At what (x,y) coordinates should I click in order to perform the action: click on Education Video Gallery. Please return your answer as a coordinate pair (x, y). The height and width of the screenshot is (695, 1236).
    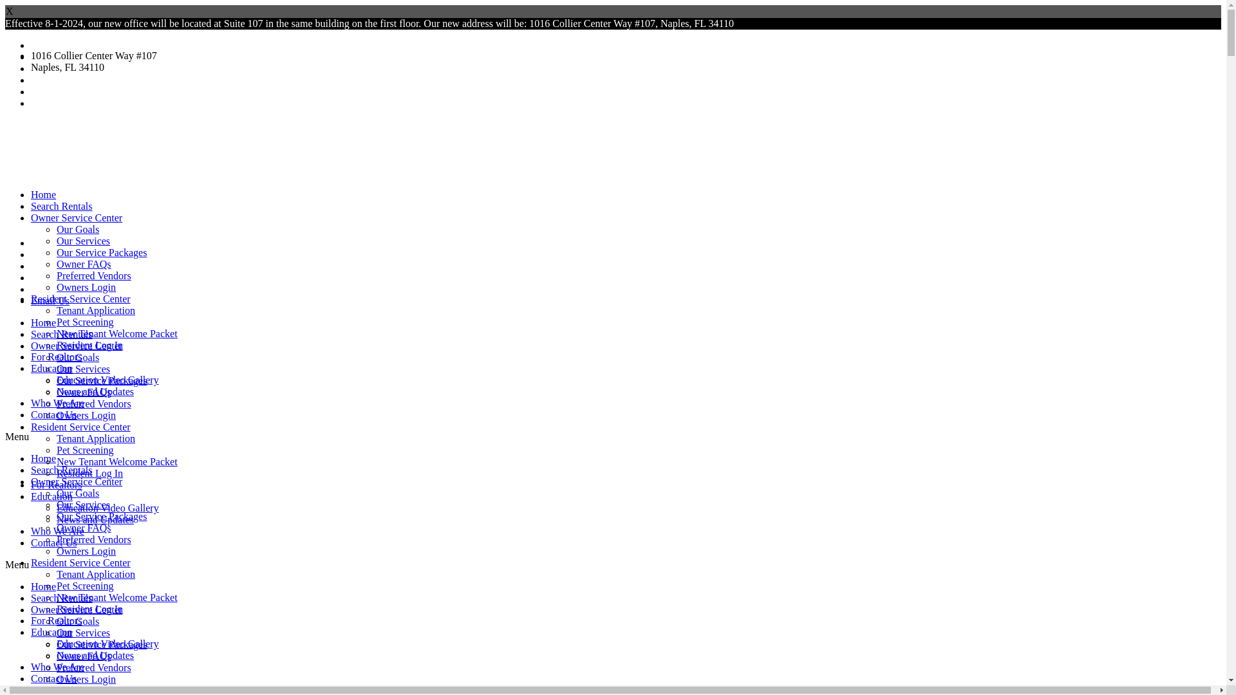
    Looking at the image, I should click on (108, 508).